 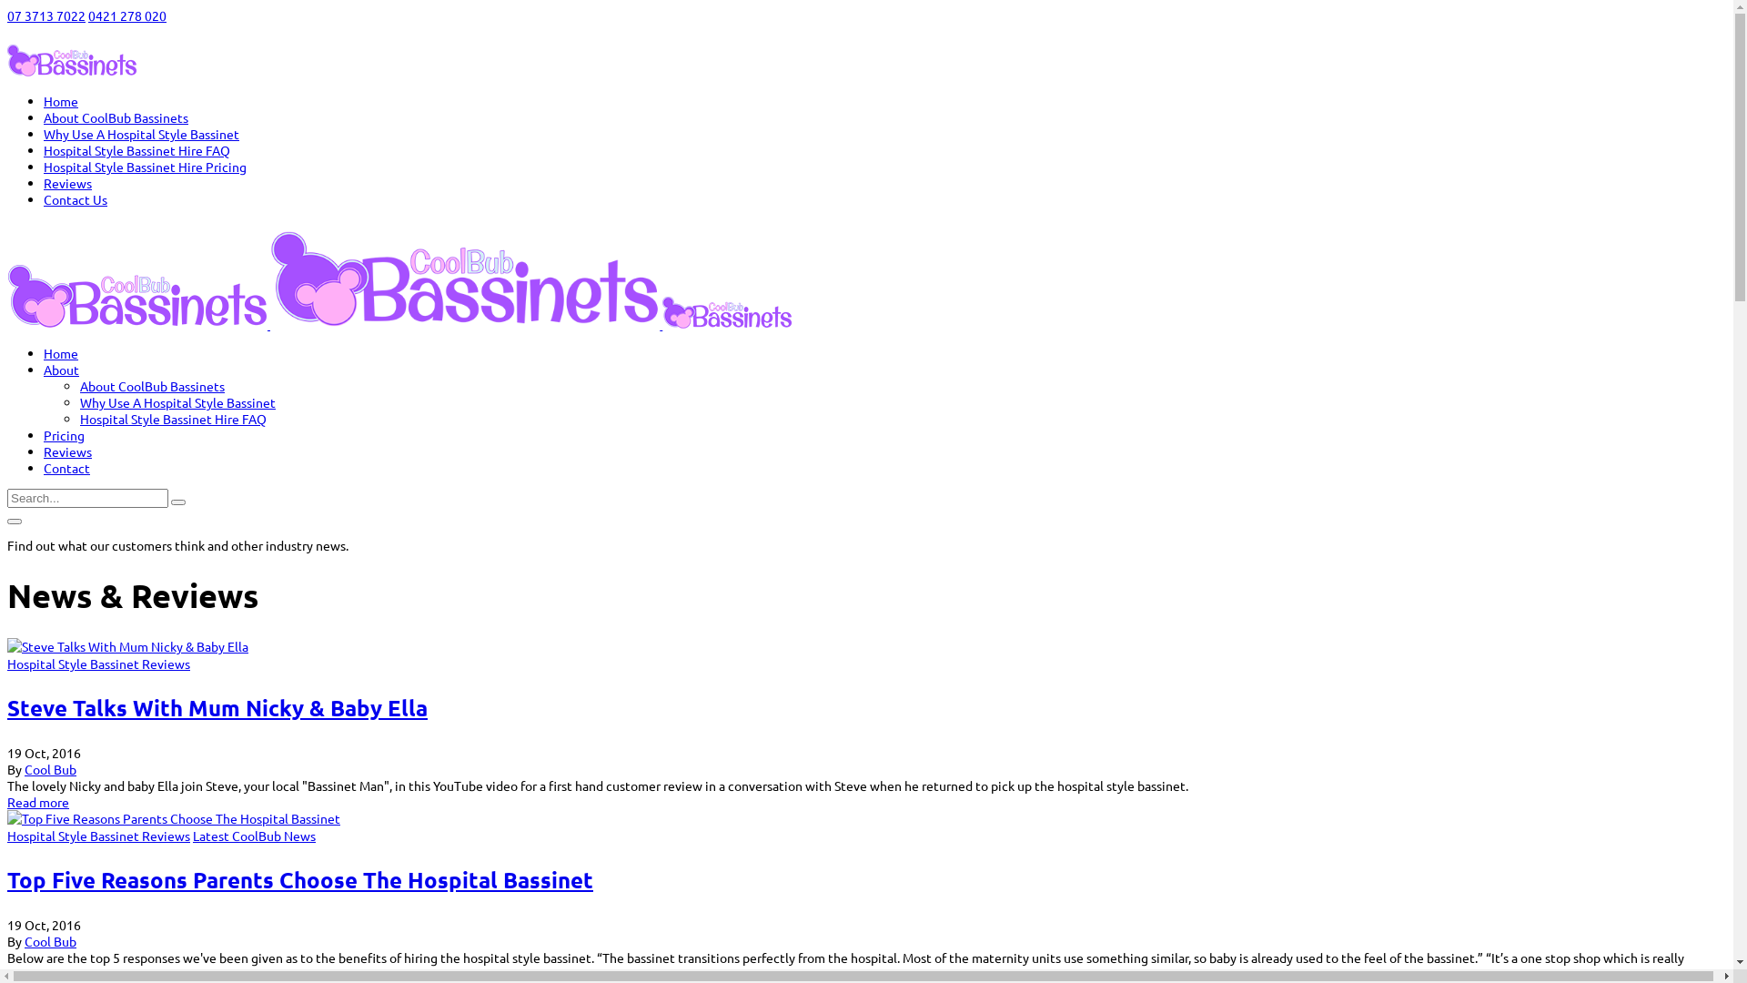 What do you see at coordinates (152, 386) in the screenshot?
I see `About CoolBub Bassinets` at bounding box center [152, 386].